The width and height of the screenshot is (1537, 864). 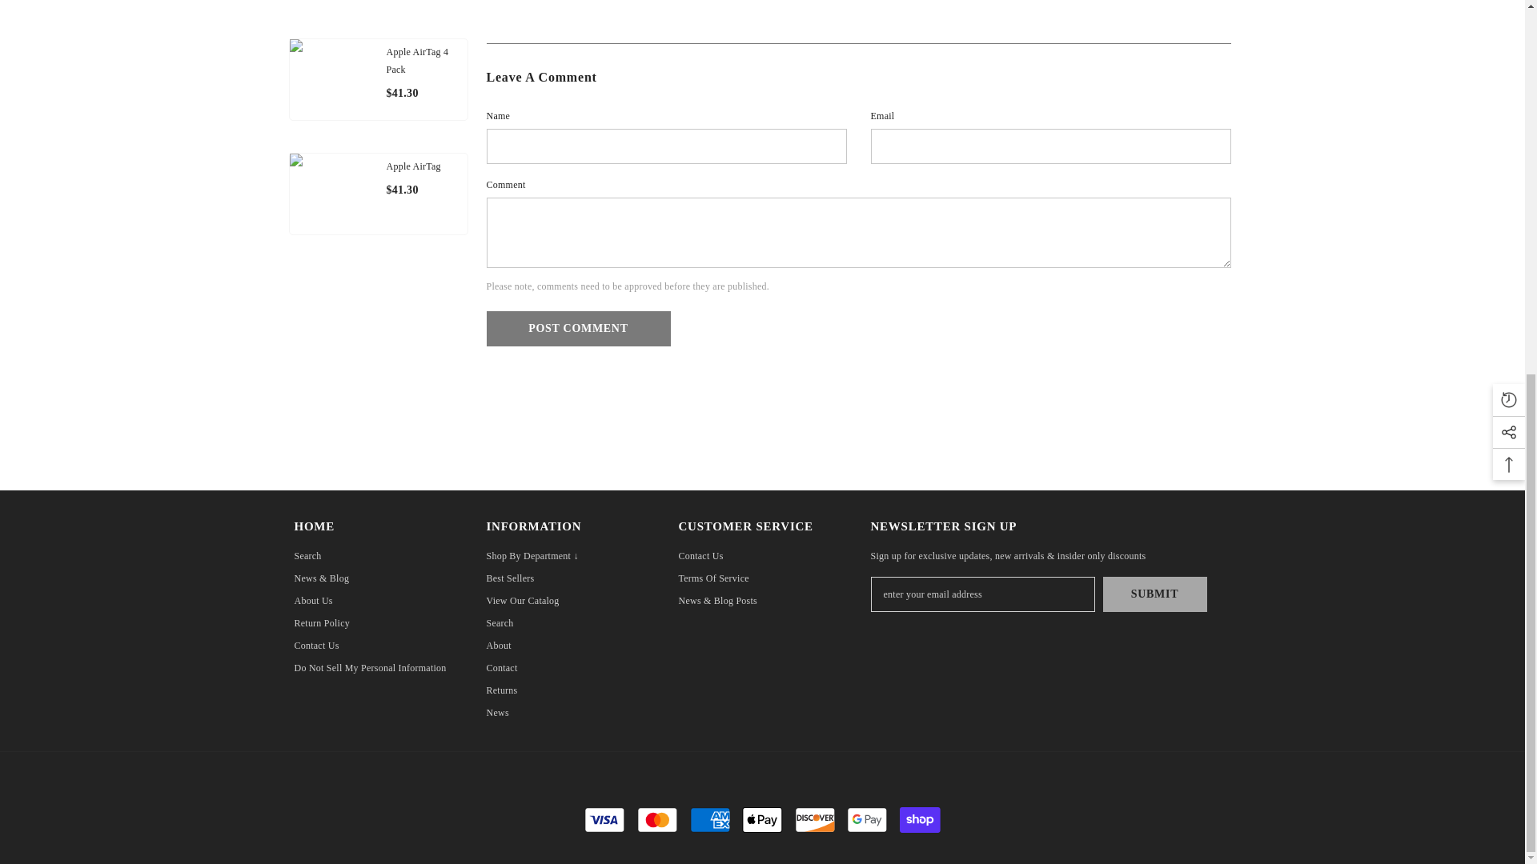 I want to click on Mastercard, so click(x=657, y=819).